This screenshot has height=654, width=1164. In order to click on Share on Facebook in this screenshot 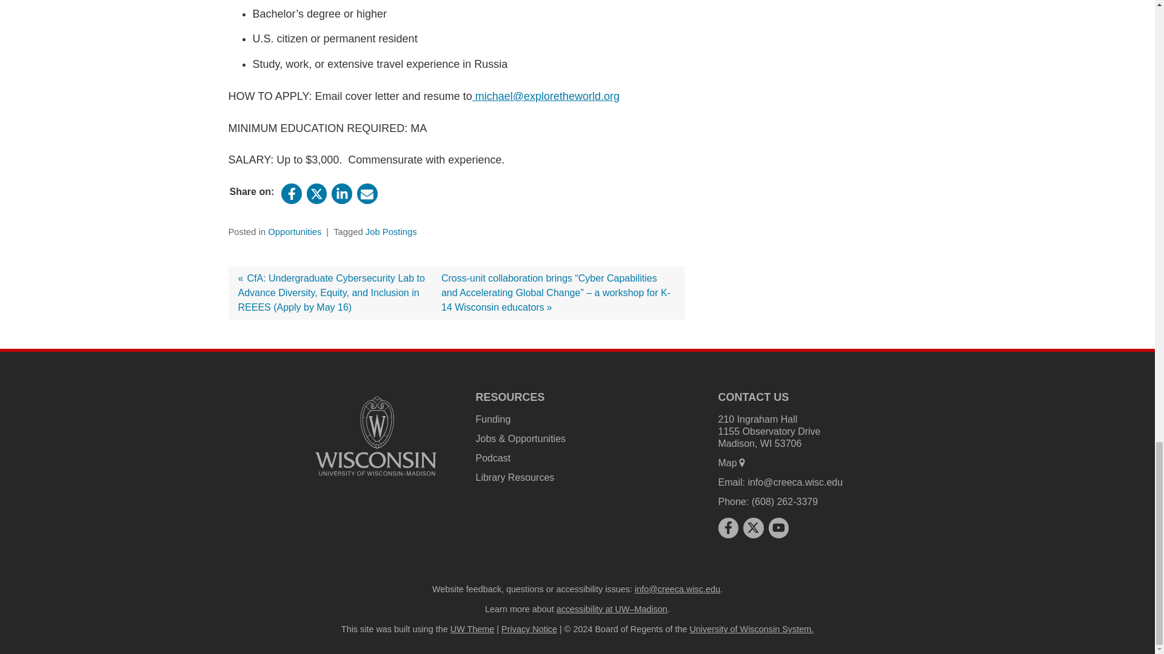, I will do `click(727, 527)`.